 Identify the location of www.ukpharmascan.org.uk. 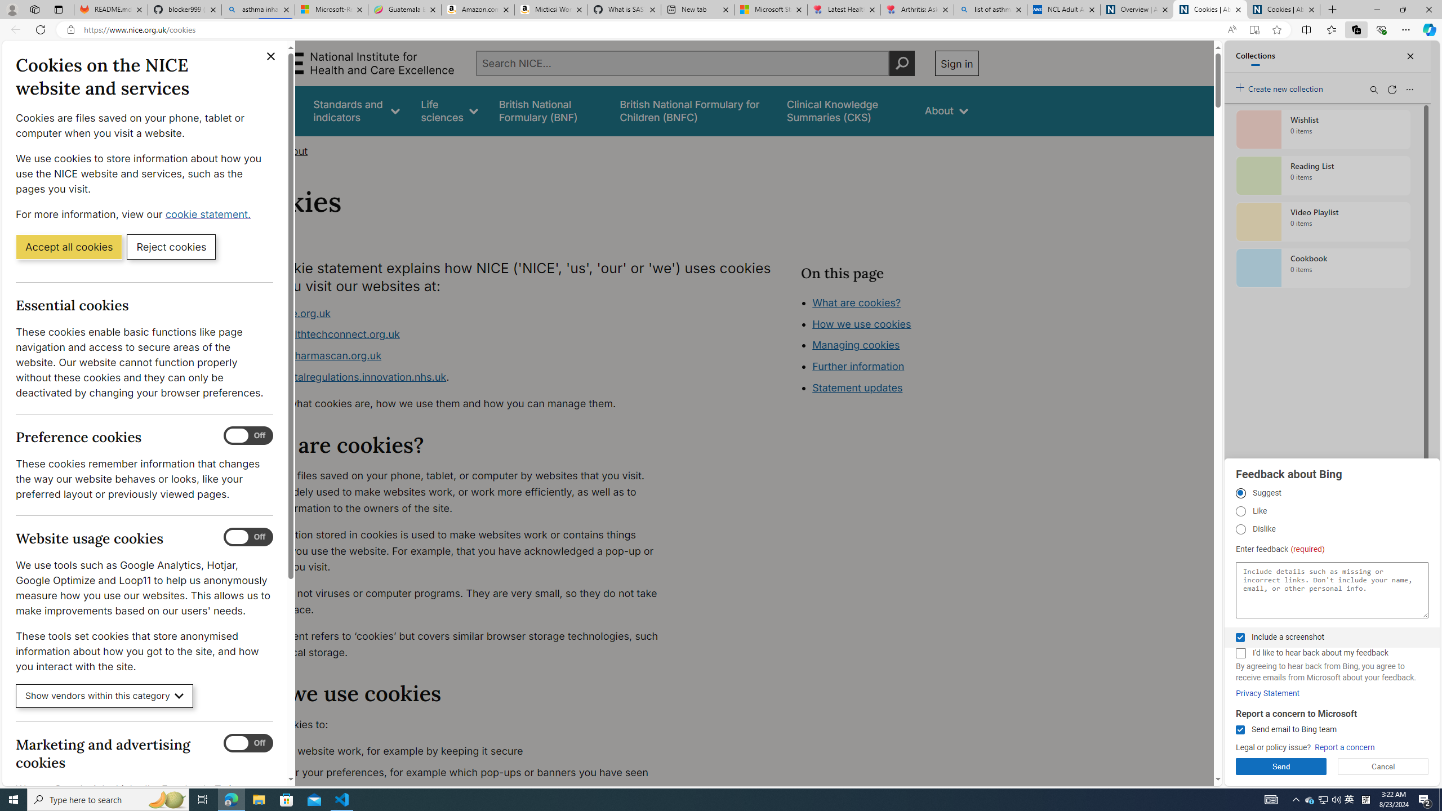
(315, 356).